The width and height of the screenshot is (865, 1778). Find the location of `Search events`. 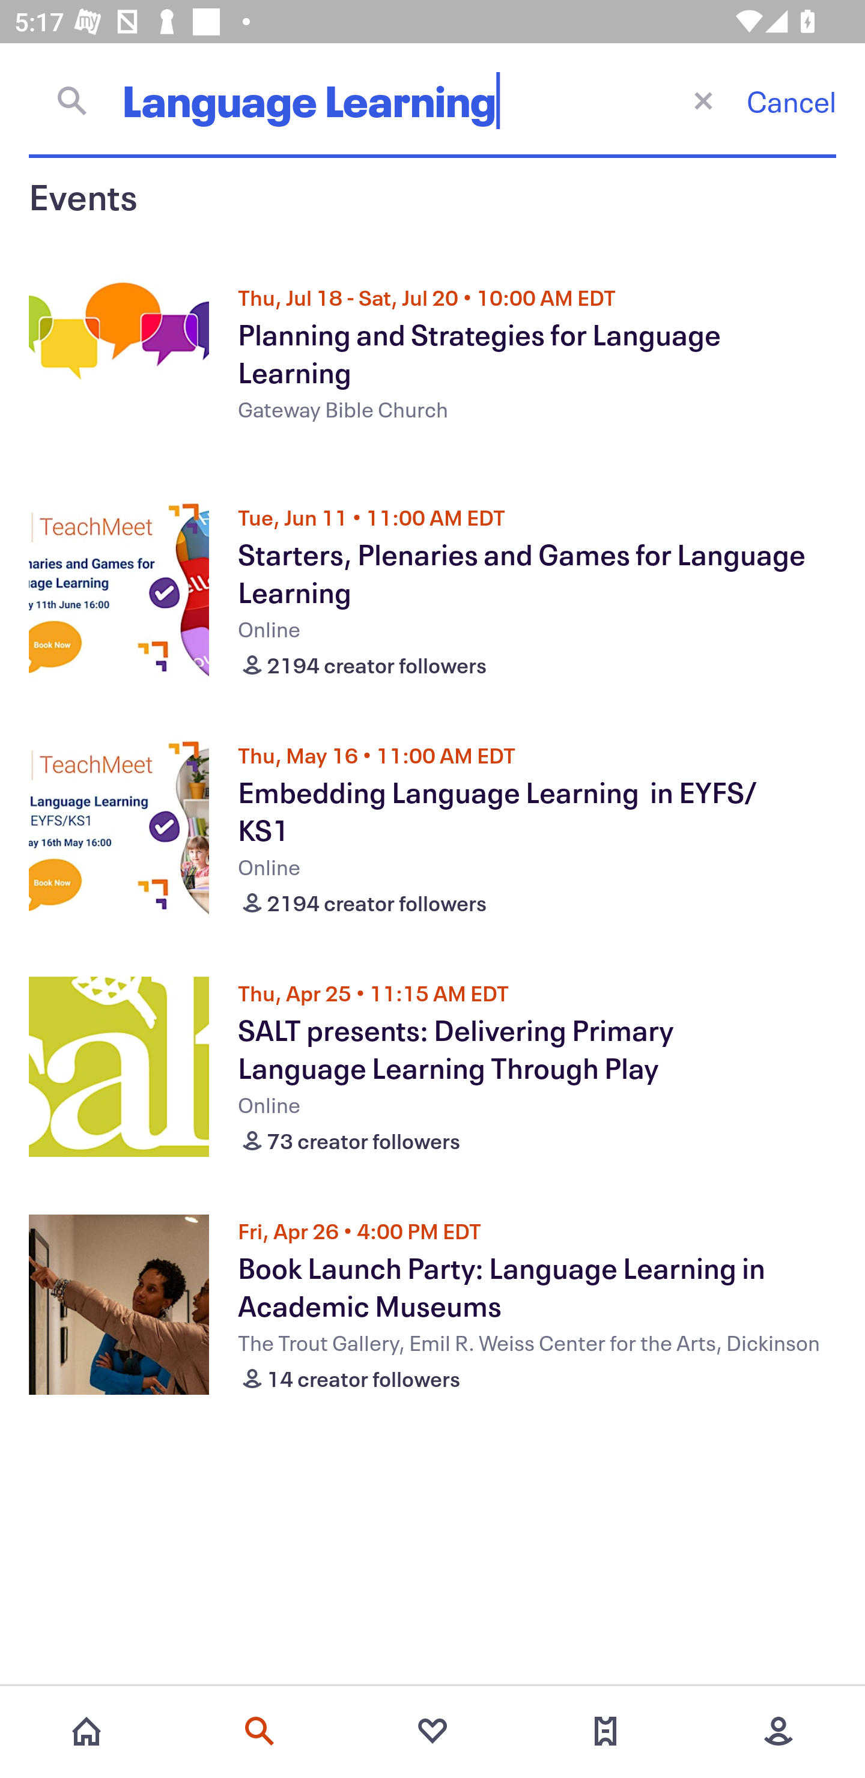

Search events is located at coordinates (259, 1731).